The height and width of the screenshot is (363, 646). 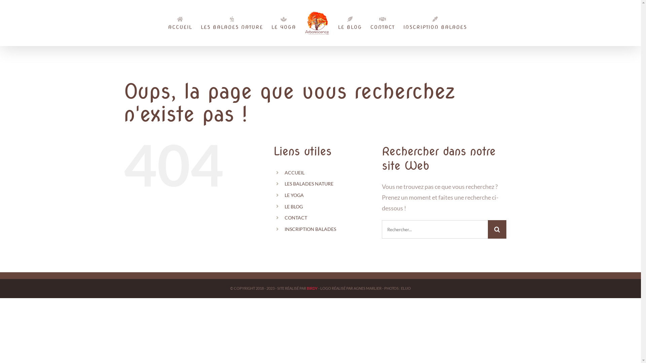 I want to click on ACCUEIL, so click(x=180, y=23).